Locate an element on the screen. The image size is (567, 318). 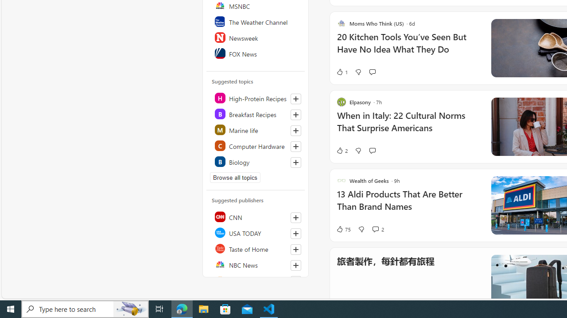
Start the conversation is located at coordinates (372, 150).